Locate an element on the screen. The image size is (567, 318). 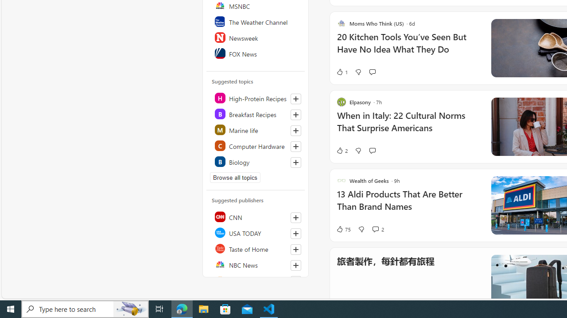
Start the conversation is located at coordinates (372, 150).